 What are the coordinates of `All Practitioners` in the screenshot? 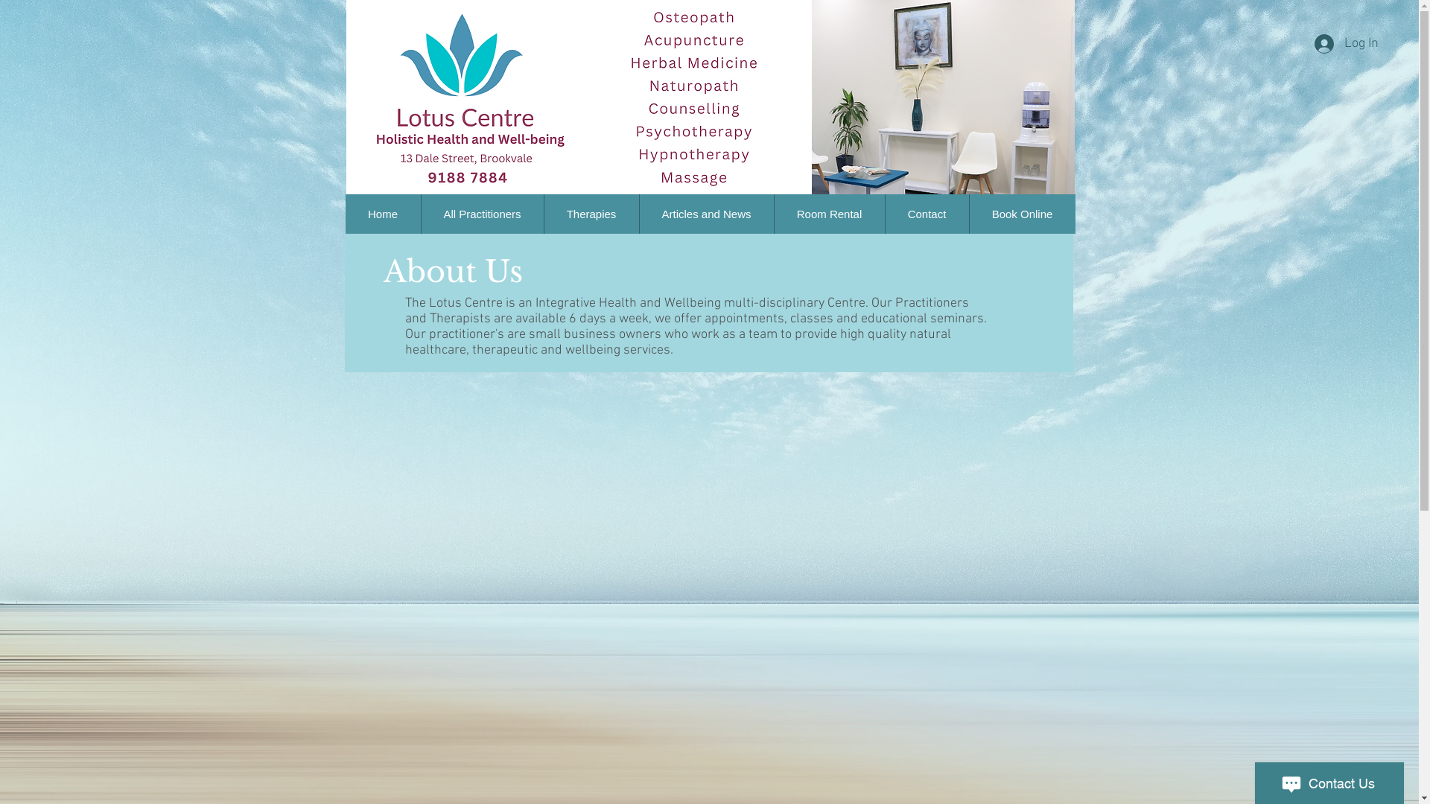 It's located at (481, 214).